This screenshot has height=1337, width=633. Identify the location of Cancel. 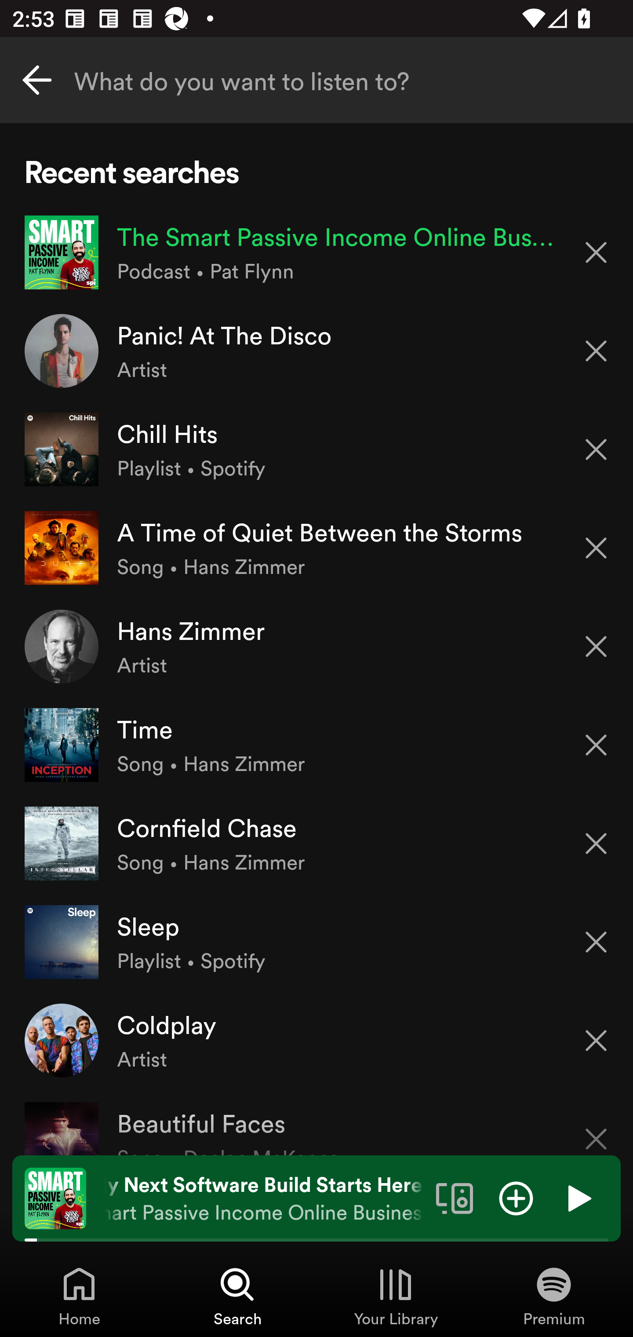
(37, 80).